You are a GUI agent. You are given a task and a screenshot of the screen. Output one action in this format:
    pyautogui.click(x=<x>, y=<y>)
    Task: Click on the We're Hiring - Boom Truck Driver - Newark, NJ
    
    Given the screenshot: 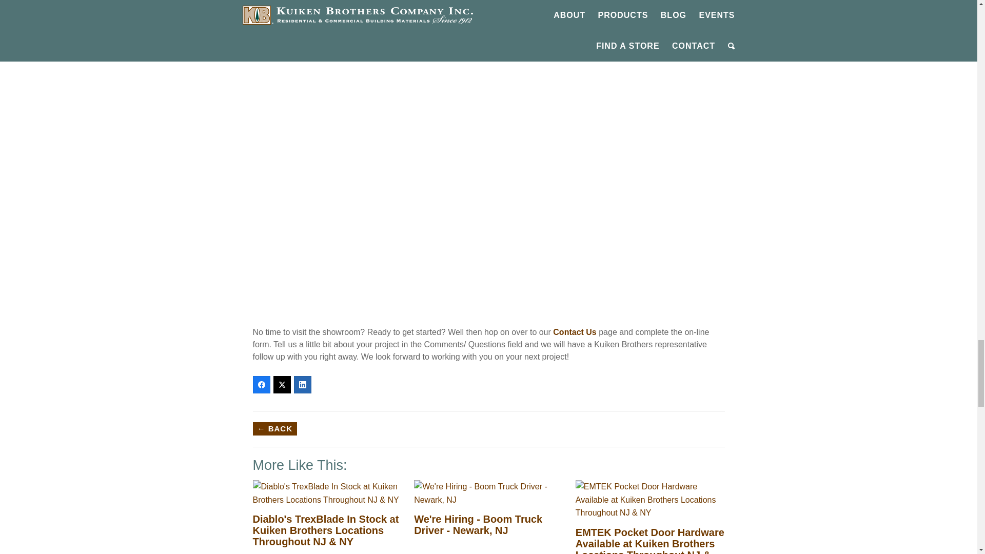 What is the action you would take?
    pyautogui.click(x=488, y=486)
    